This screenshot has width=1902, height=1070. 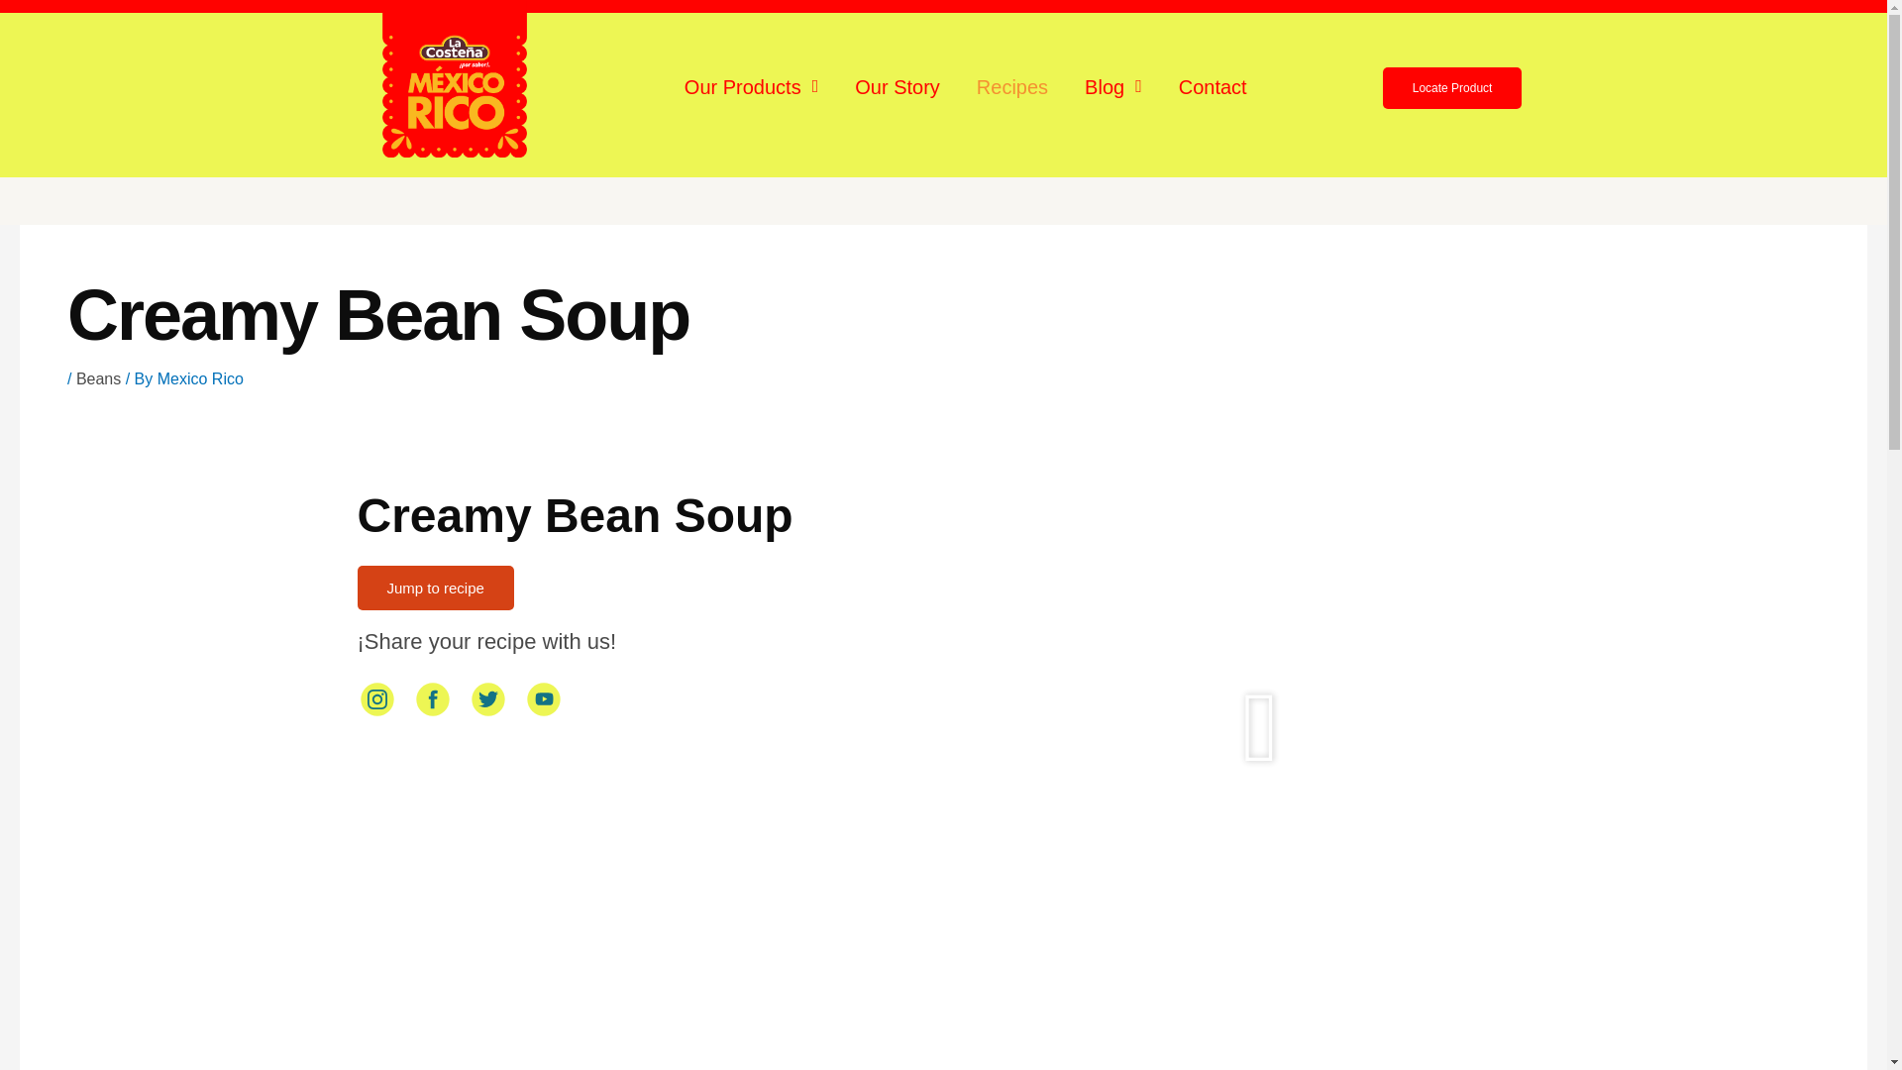 What do you see at coordinates (200, 378) in the screenshot?
I see `Mexico Rico` at bounding box center [200, 378].